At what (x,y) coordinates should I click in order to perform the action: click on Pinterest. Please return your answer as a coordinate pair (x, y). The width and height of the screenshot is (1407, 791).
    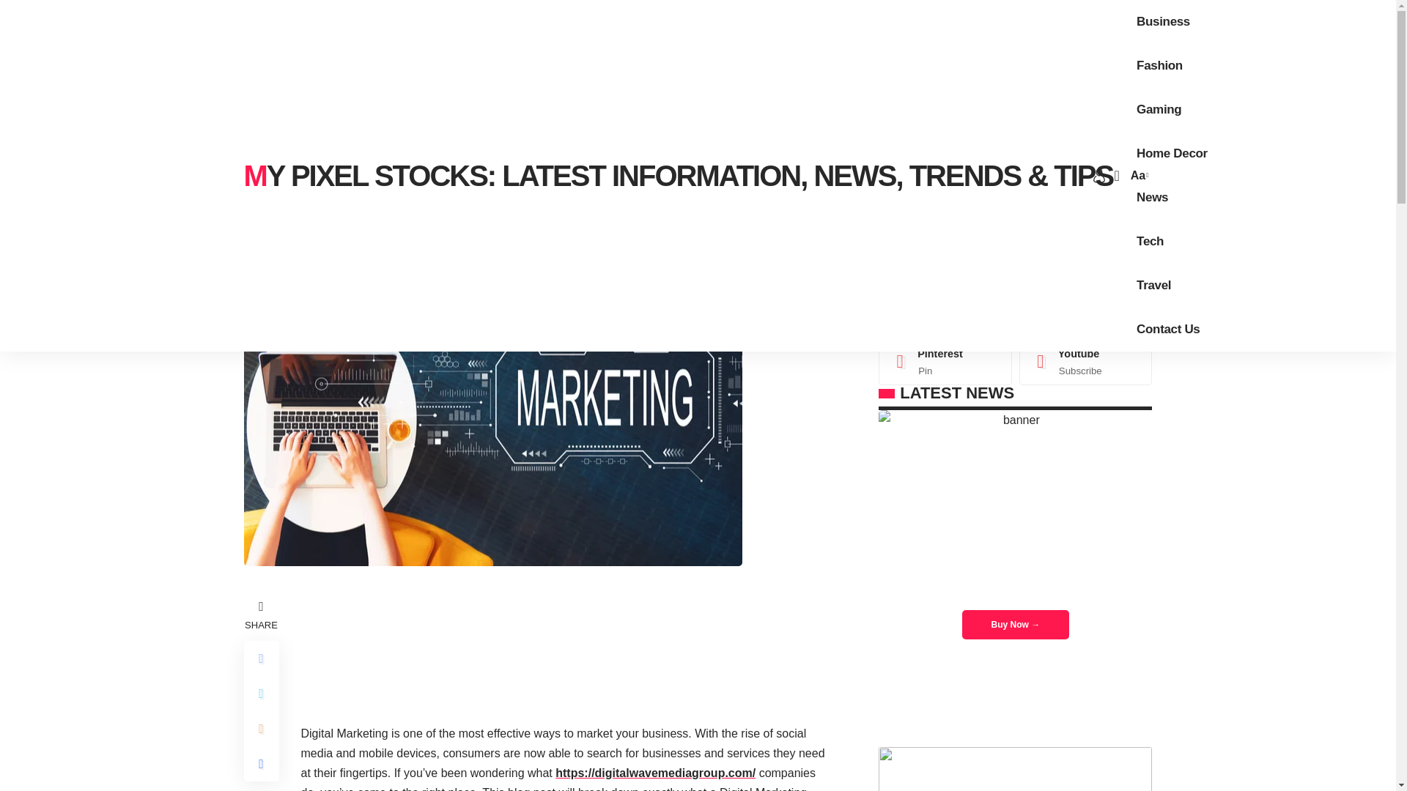
    Looking at the image, I should click on (945, 361).